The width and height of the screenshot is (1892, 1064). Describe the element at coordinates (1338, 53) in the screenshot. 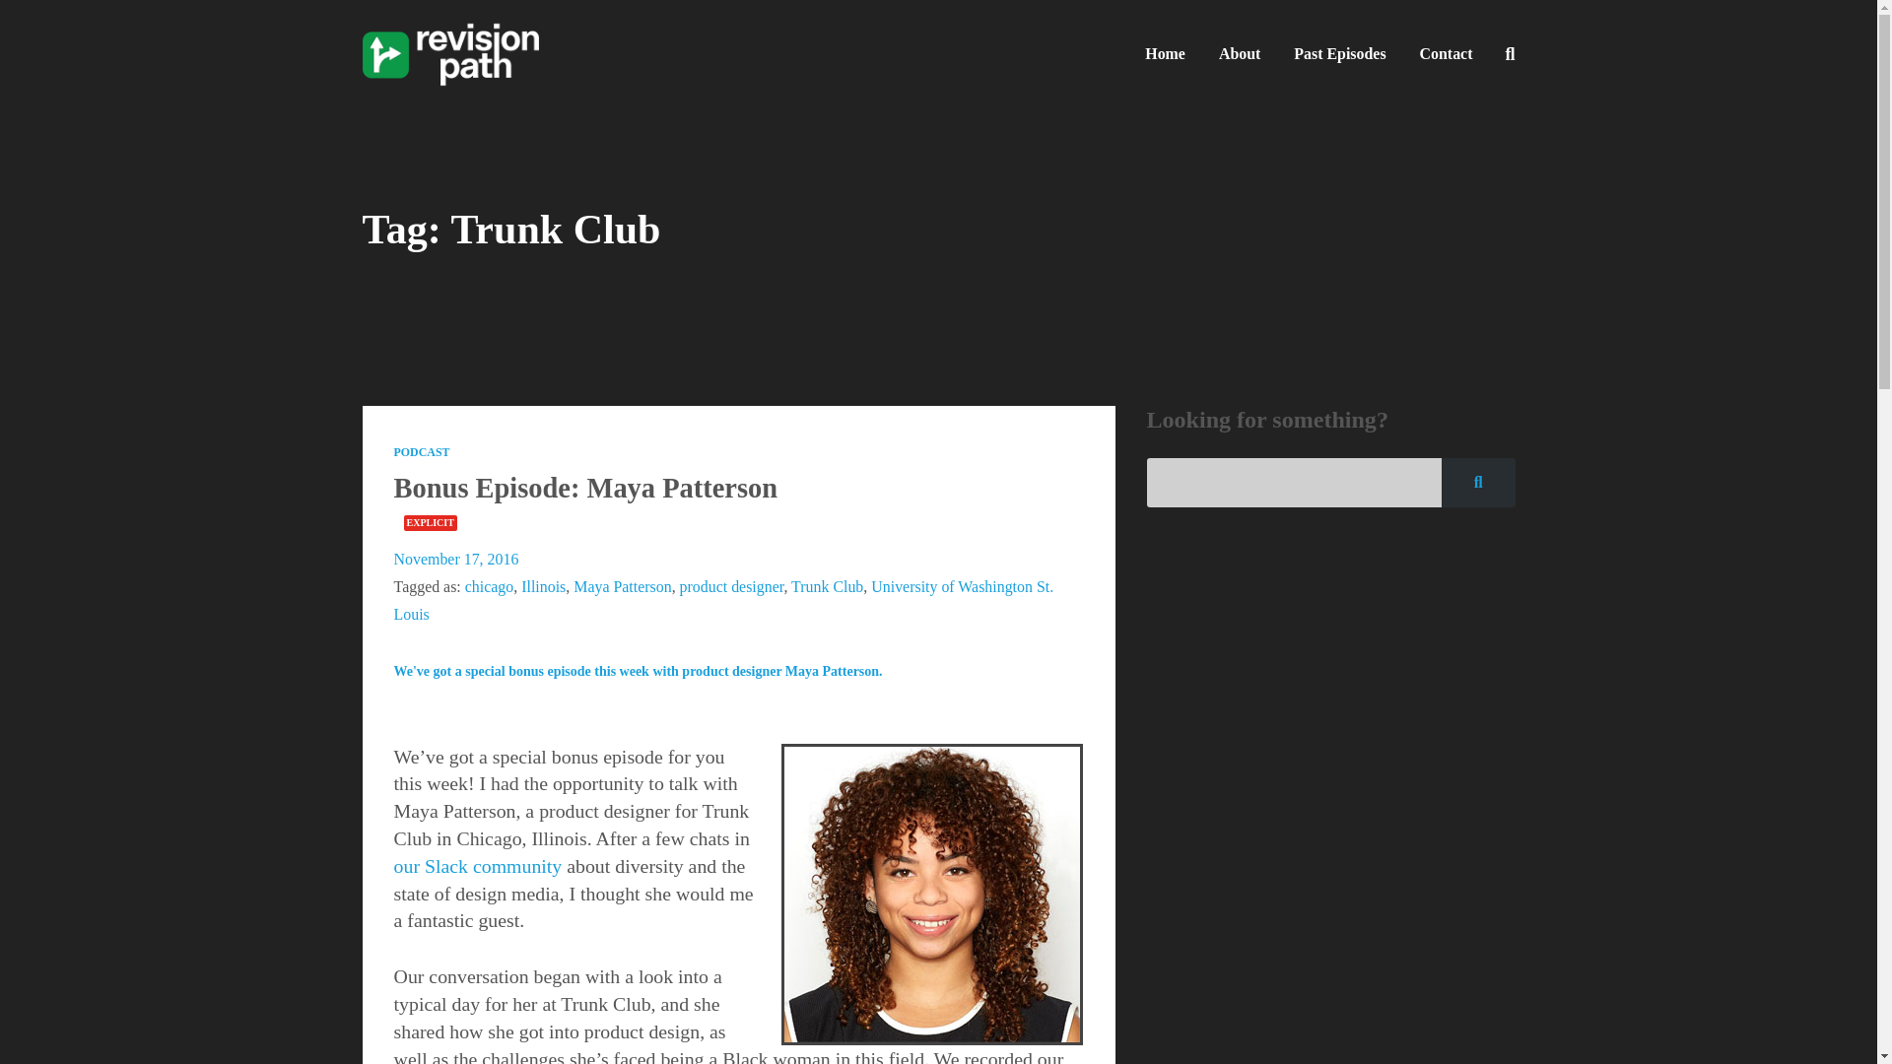

I see `Past Episodes` at that location.